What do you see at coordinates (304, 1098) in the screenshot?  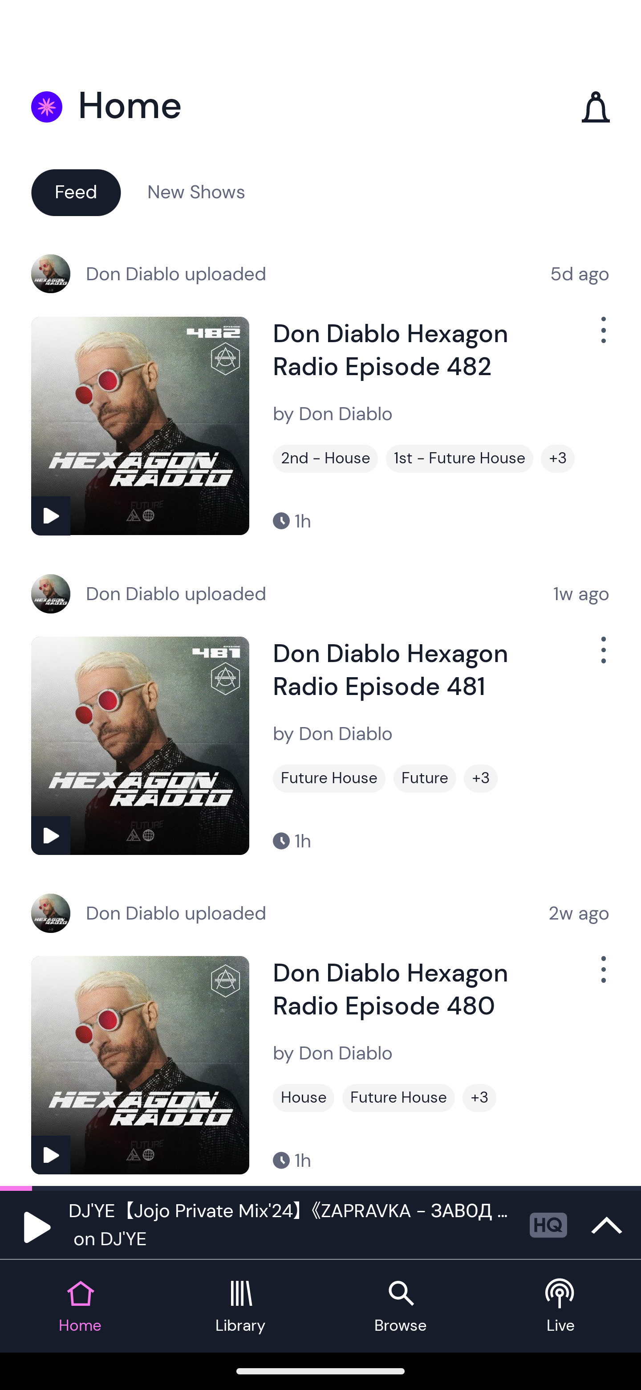 I see `House` at bounding box center [304, 1098].